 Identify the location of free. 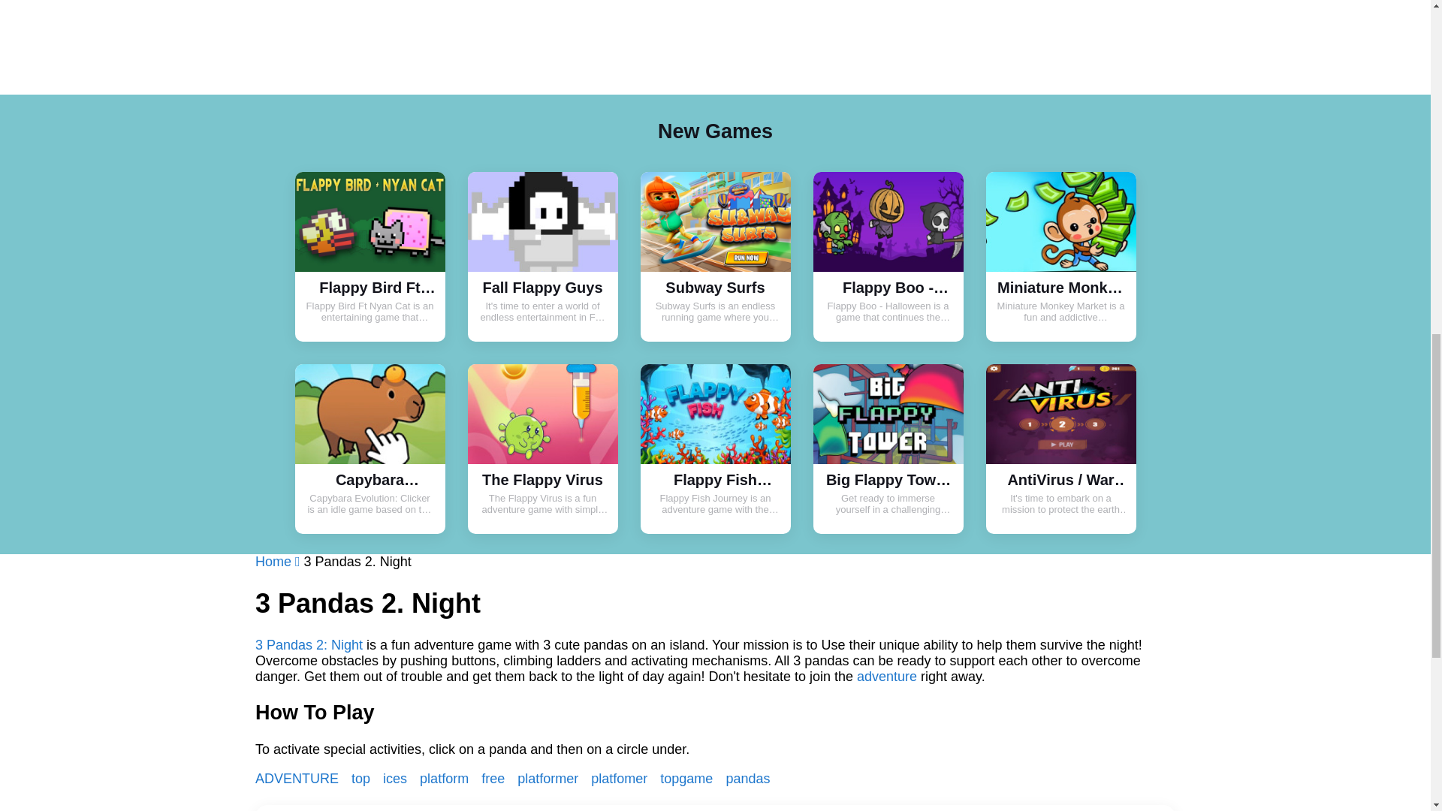
(495, 778).